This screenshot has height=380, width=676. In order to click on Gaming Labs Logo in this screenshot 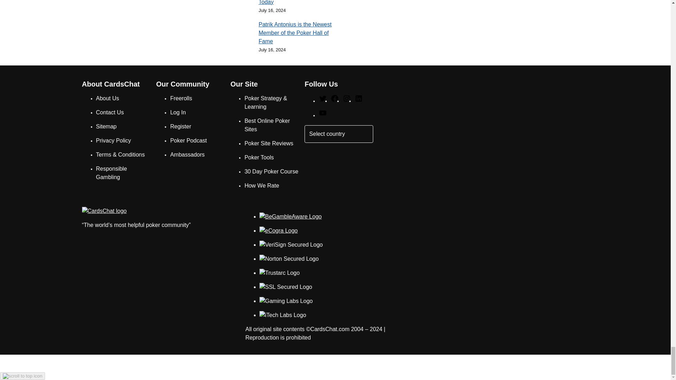, I will do `click(286, 301)`.